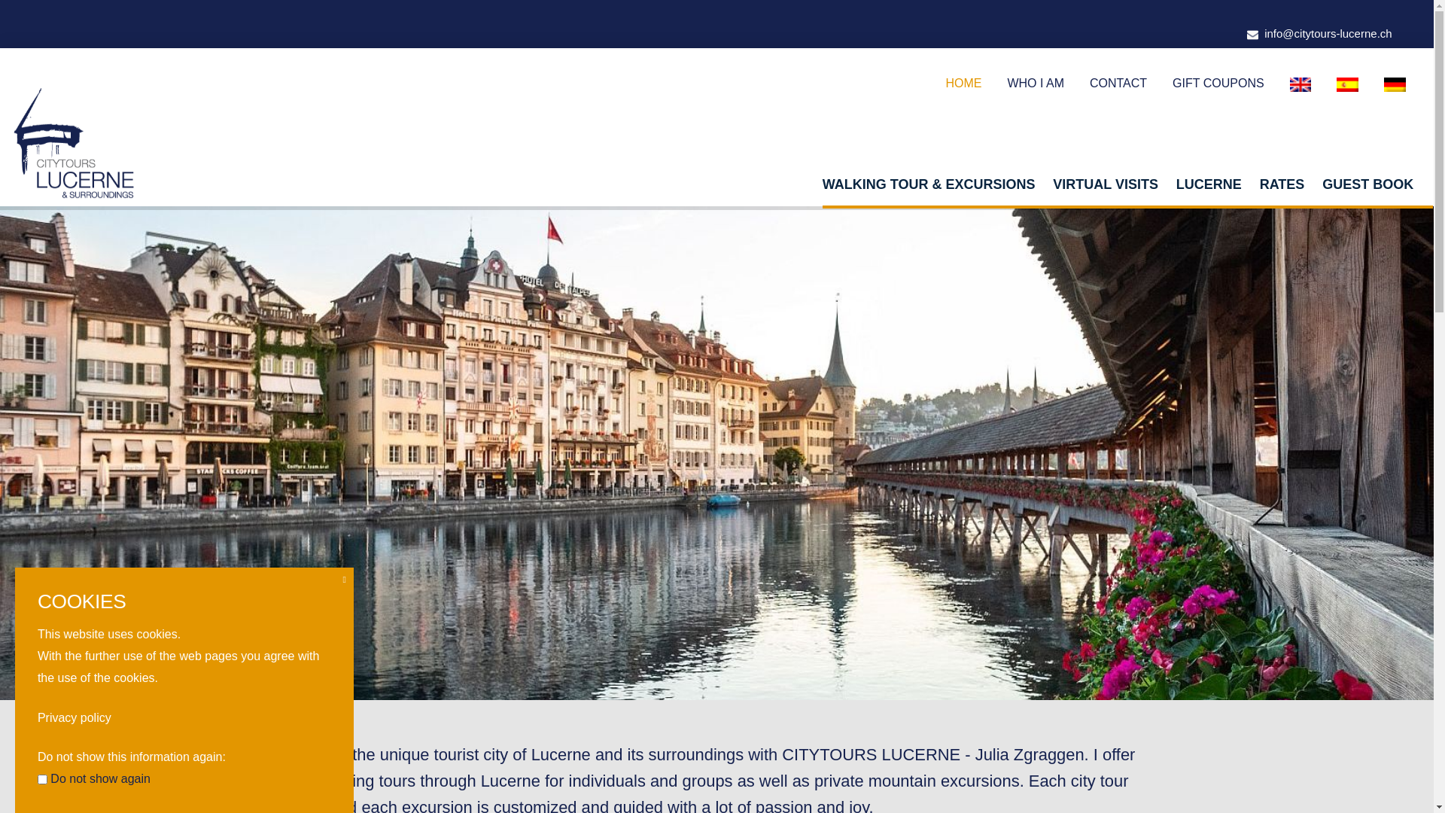 This screenshot has height=813, width=1445. What do you see at coordinates (932, 185) in the screenshot?
I see `WALKING TOUR & EXCURSIONS` at bounding box center [932, 185].